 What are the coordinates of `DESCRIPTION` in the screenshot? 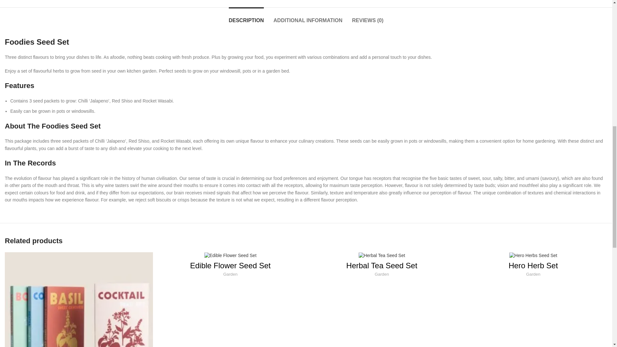 It's located at (246, 17).